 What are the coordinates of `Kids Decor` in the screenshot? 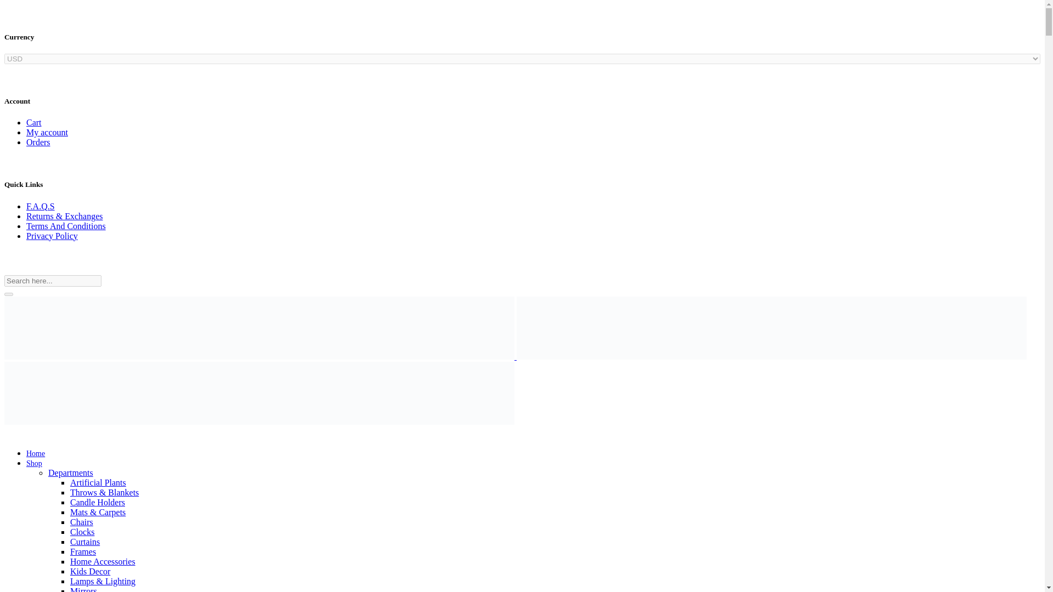 It's located at (90, 571).